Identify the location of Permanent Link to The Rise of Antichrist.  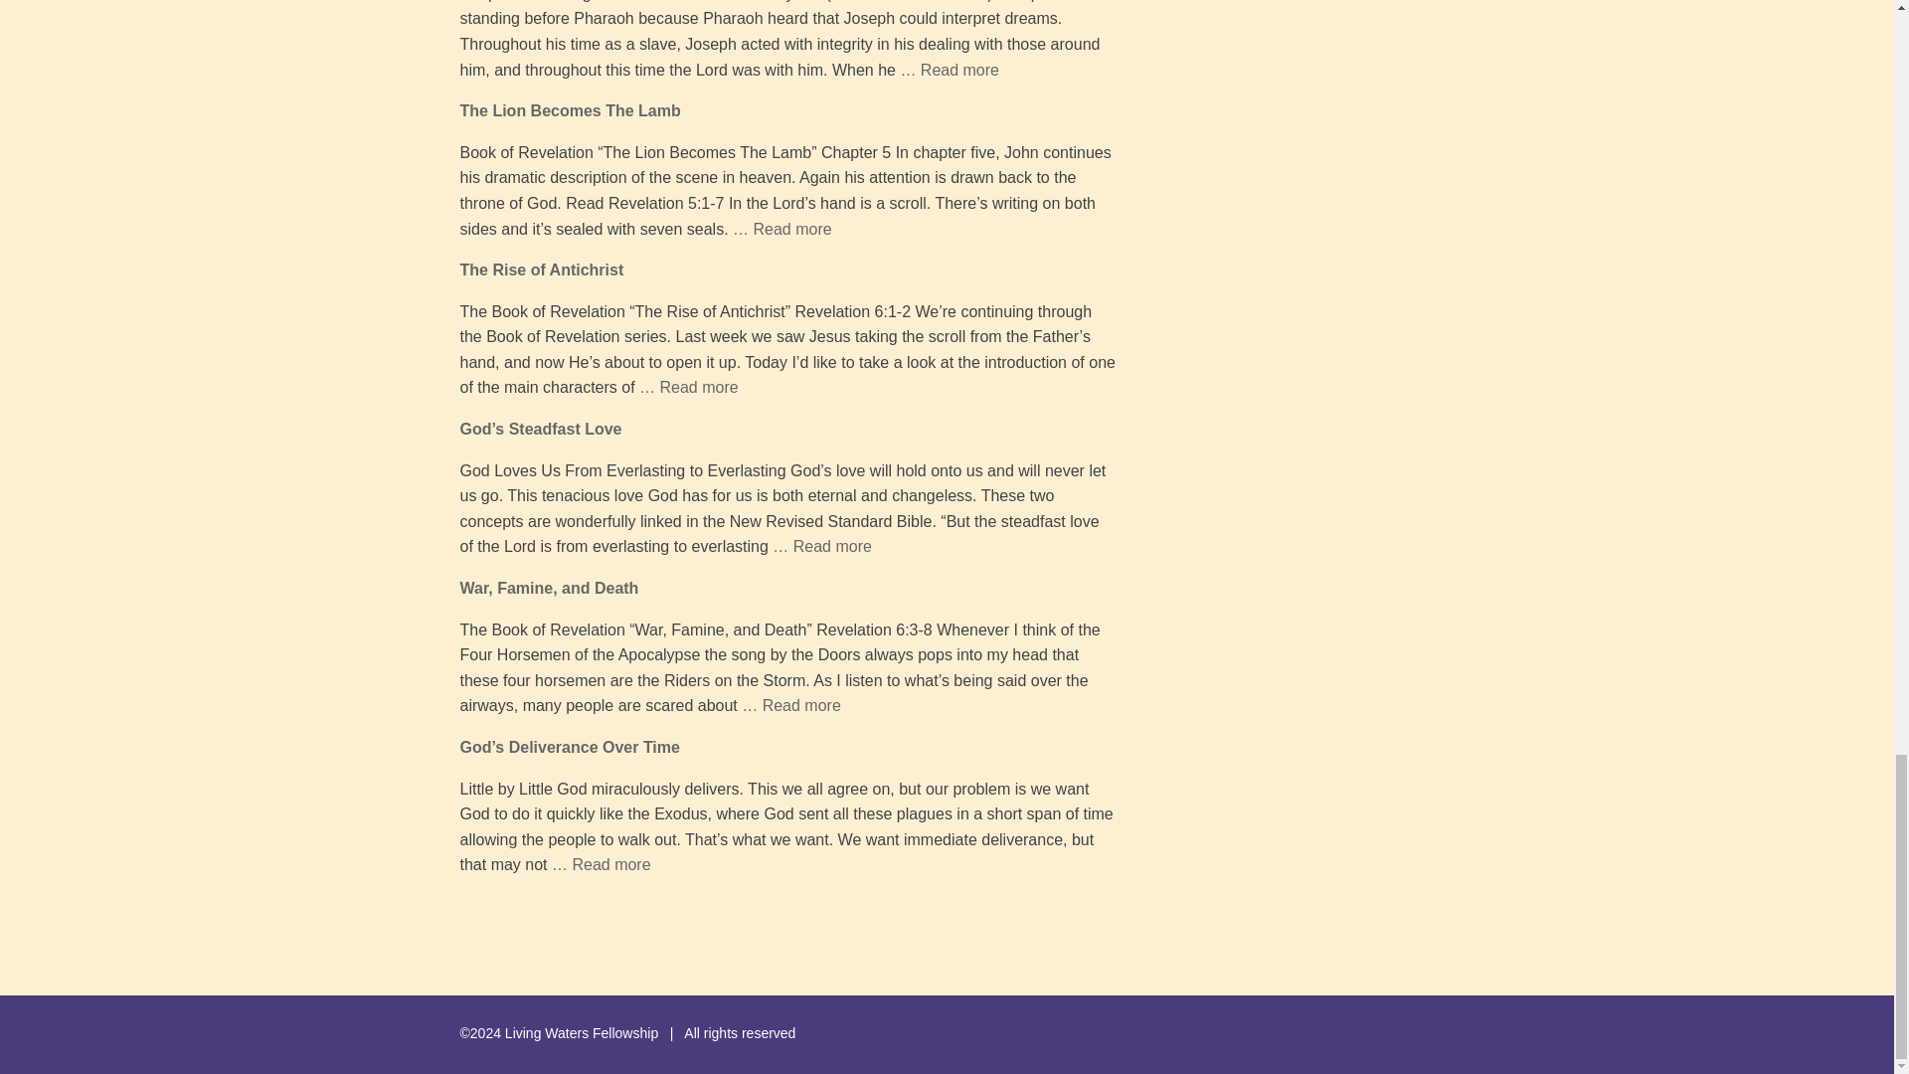
(541, 269).